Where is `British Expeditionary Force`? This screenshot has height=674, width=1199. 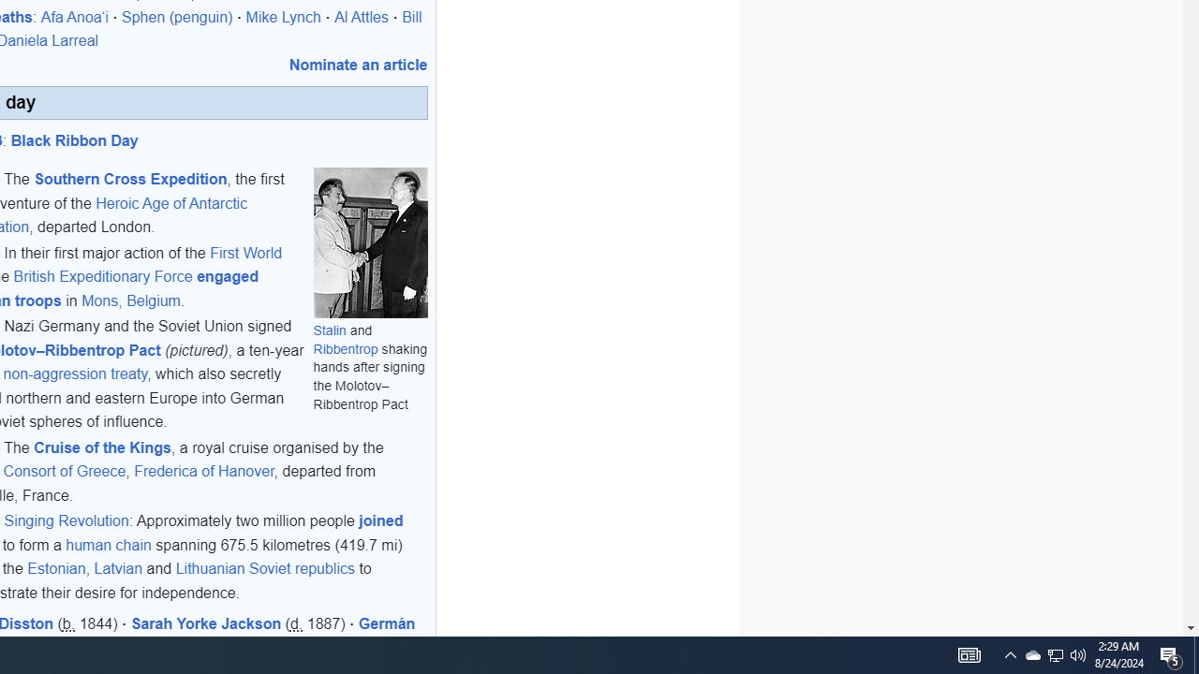 British Expeditionary Force is located at coordinates (103, 277).